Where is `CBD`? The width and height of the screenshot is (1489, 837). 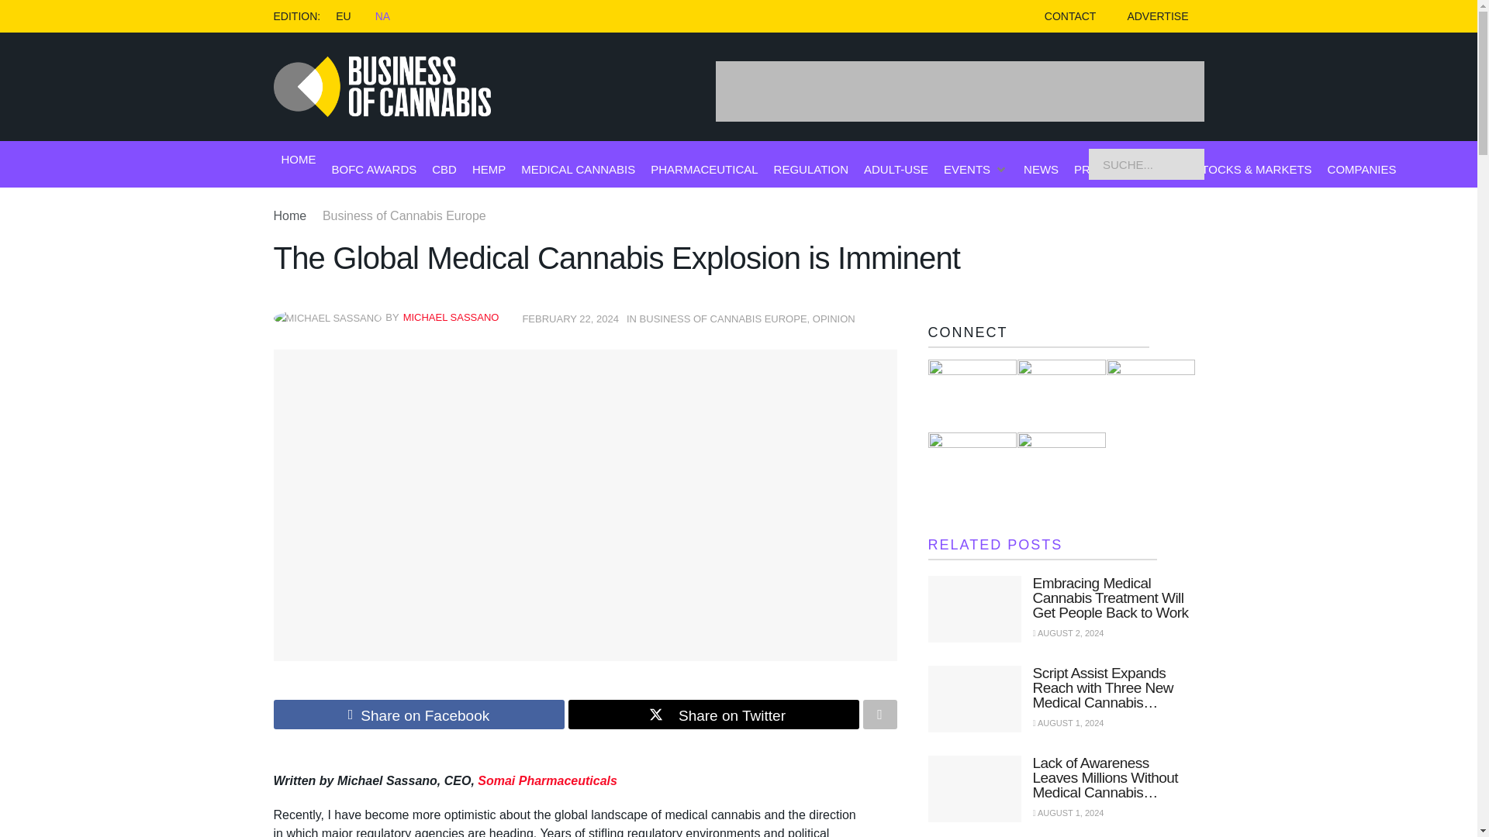 CBD is located at coordinates (444, 169).